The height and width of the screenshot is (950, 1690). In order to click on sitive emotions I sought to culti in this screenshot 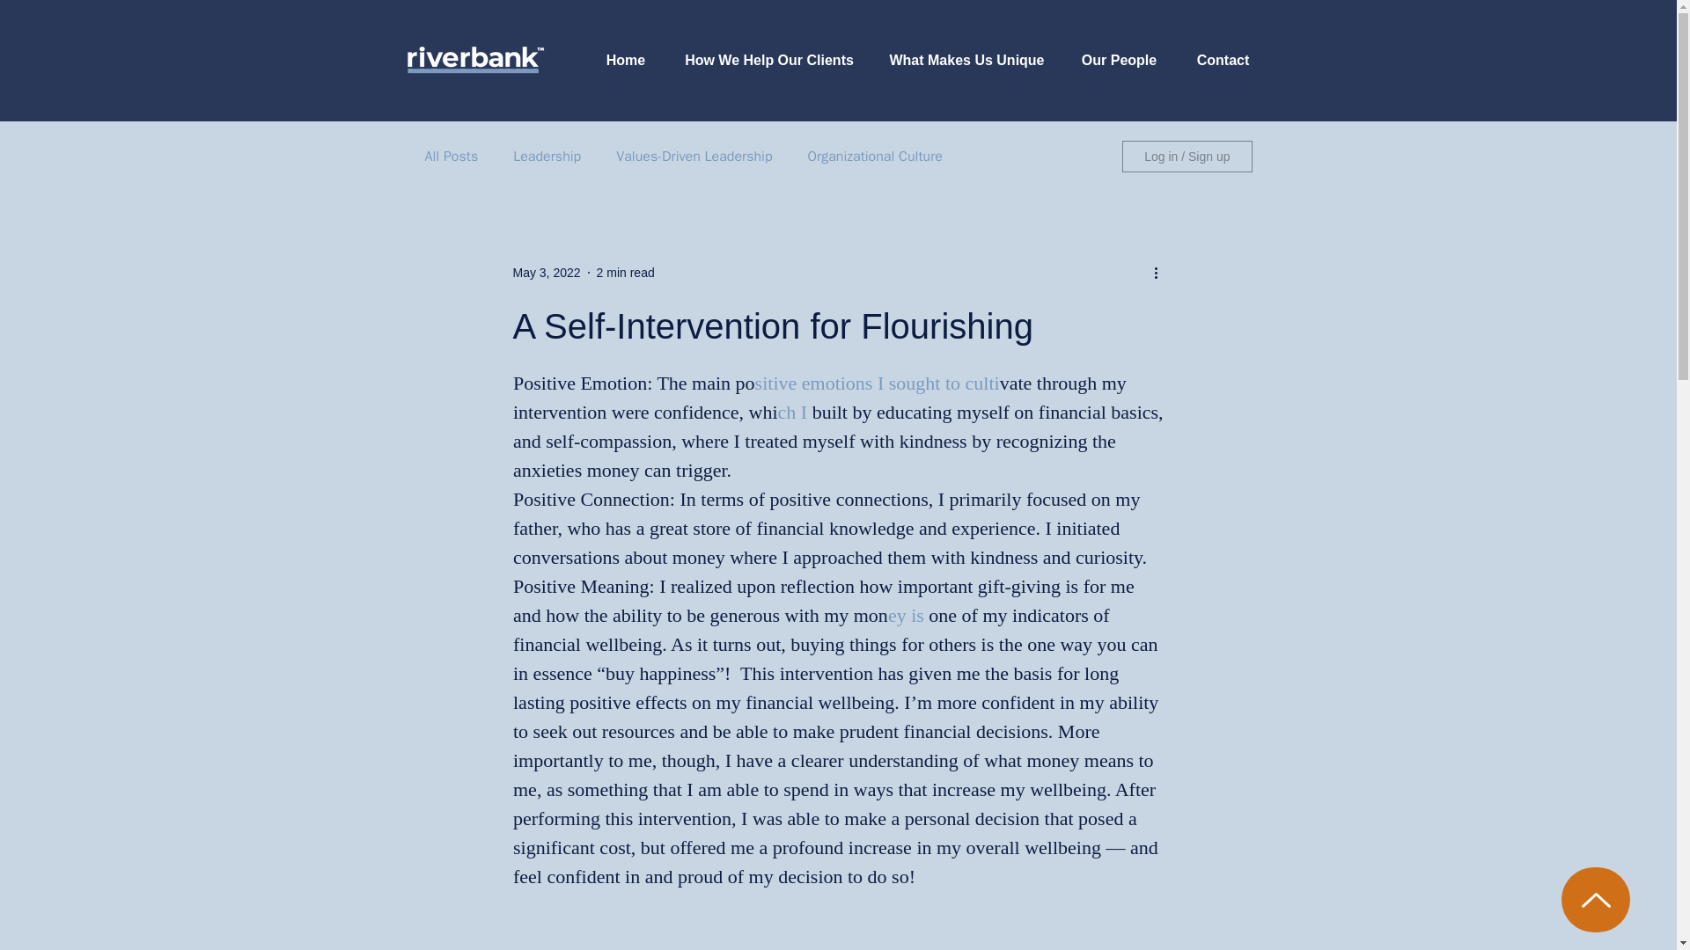, I will do `click(876, 384)`.